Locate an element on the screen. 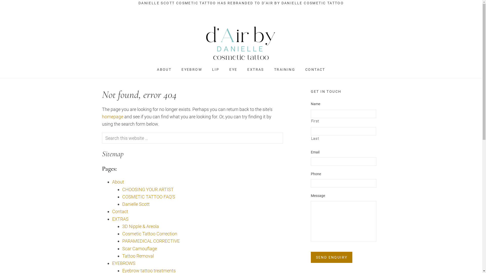 The width and height of the screenshot is (486, 273). TRAINING is located at coordinates (285, 70).